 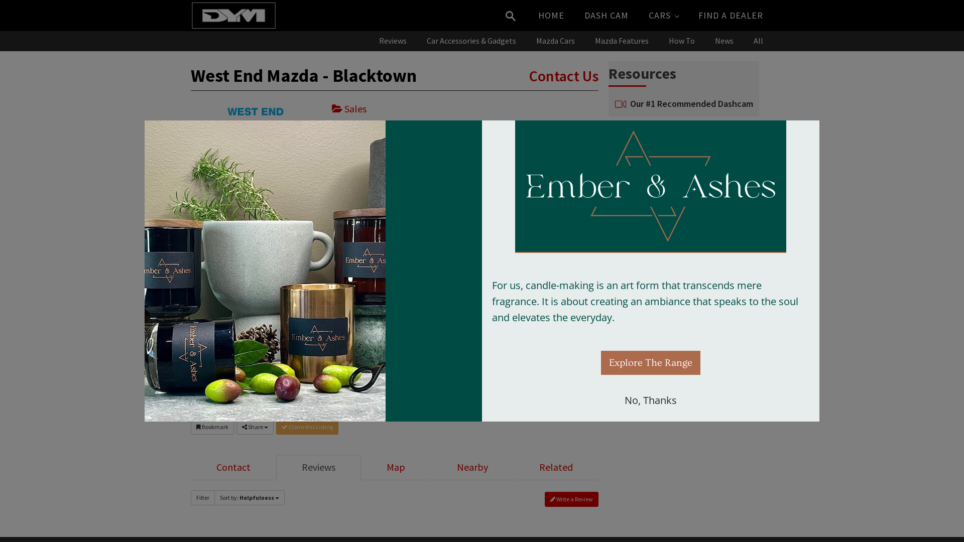 What do you see at coordinates (607, 16) in the screenshot?
I see `DASH CAM` at bounding box center [607, 16].